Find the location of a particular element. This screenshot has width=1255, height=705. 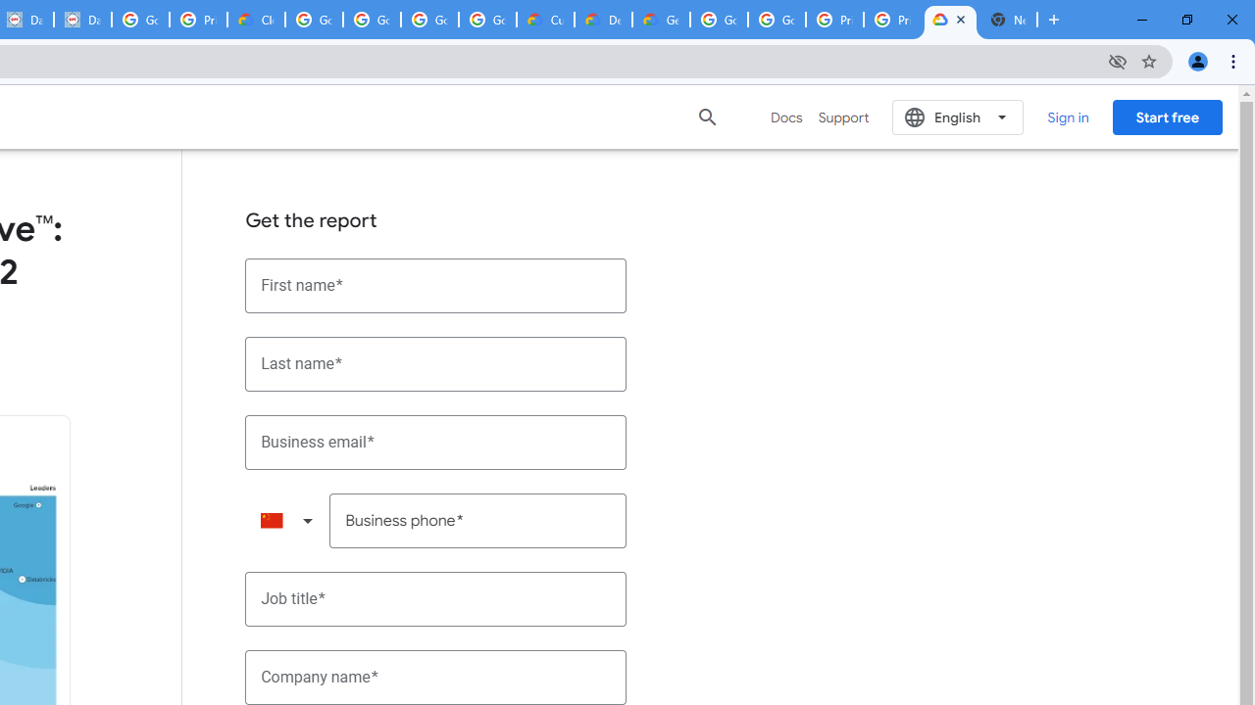

Docs is located at coordinates (786, 117).